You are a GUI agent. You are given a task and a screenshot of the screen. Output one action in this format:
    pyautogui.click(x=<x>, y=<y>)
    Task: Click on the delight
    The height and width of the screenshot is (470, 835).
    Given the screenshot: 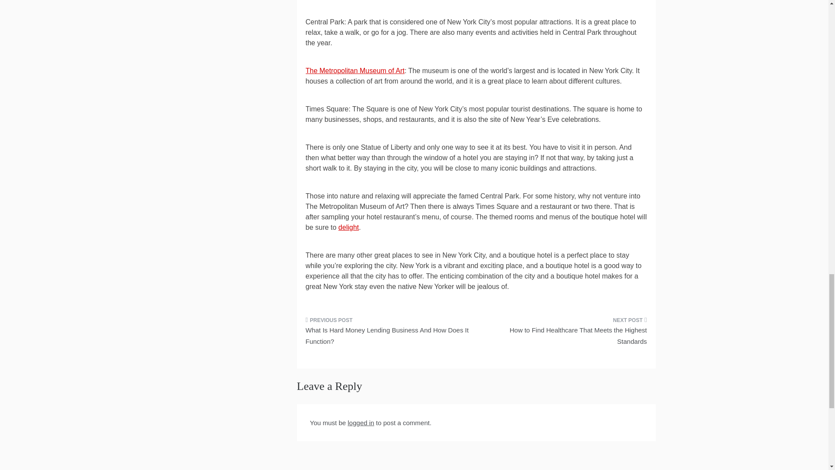 What is the action you would take?
    pyautogui.click(x=348, y=227)
    